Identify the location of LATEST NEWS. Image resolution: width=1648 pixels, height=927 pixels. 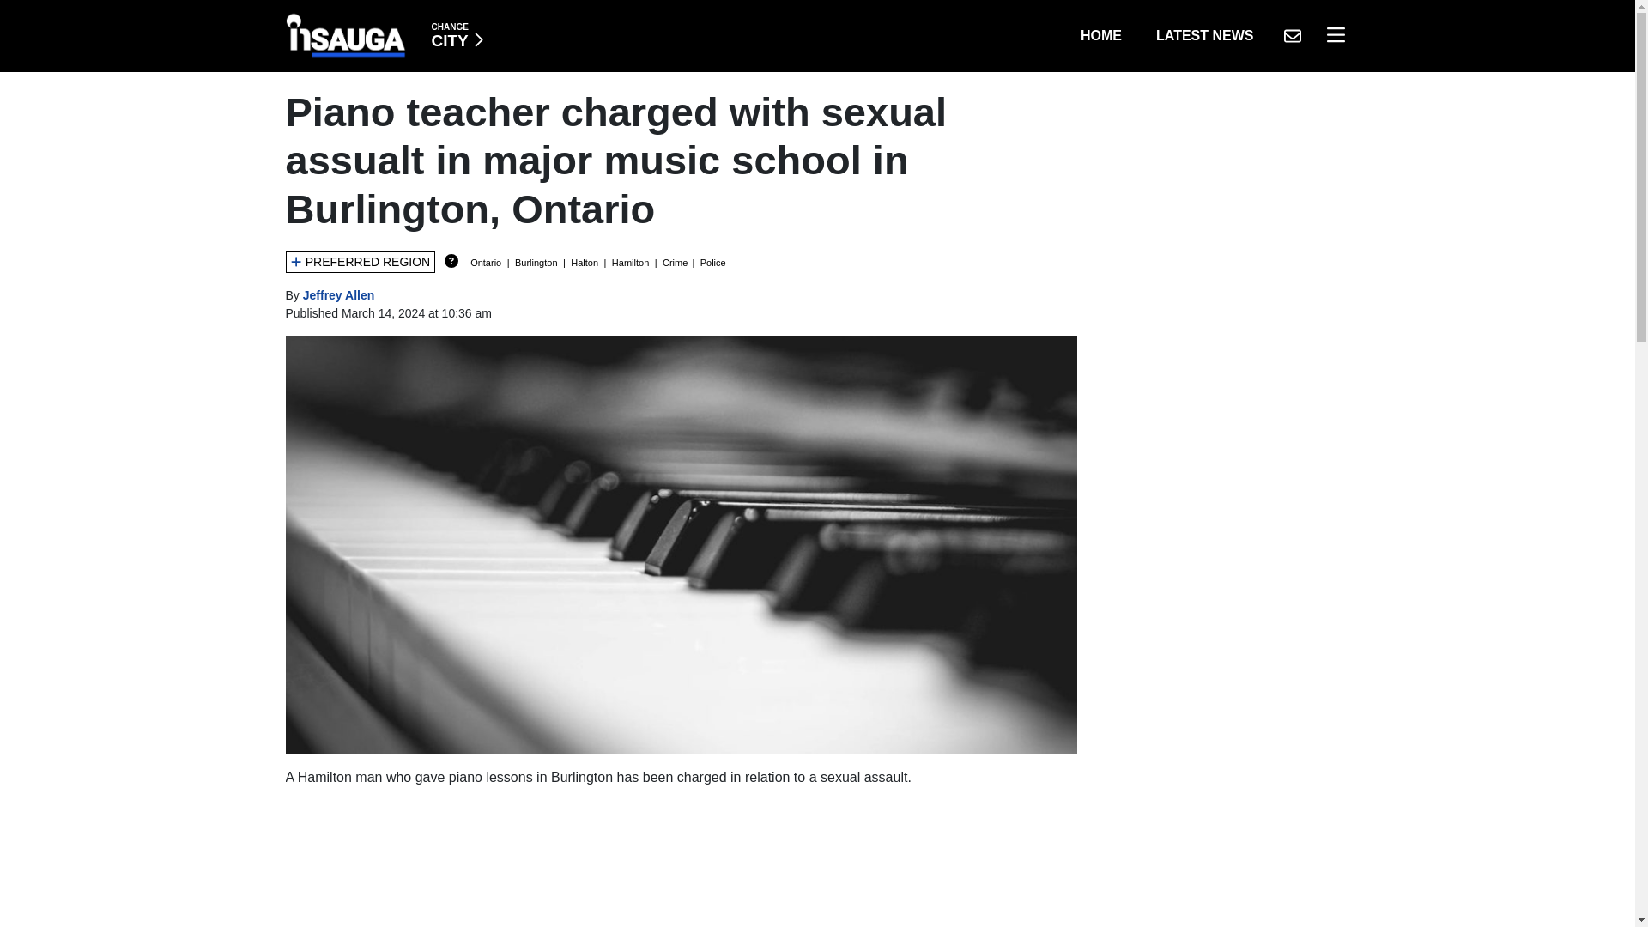
(1292, 35).